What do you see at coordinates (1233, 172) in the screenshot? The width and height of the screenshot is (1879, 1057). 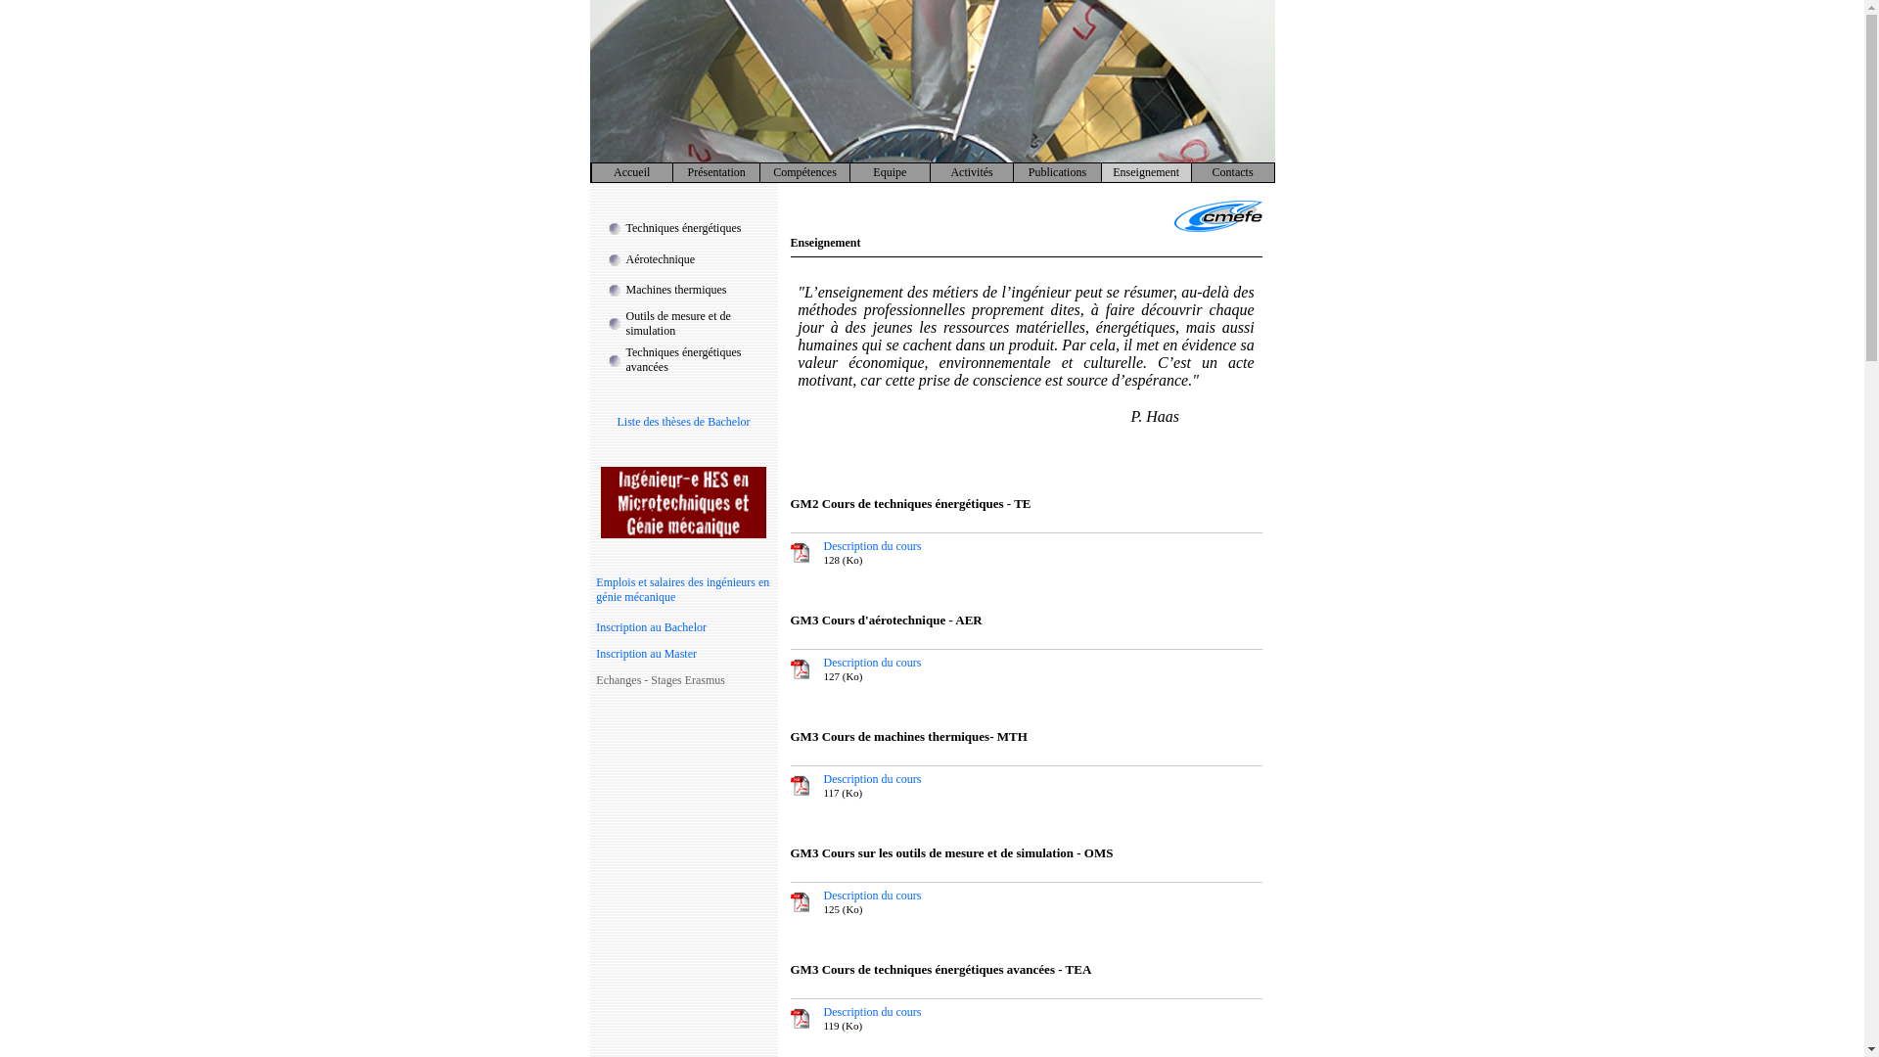 I see `Contacts` at bounding box center [1233, 172].